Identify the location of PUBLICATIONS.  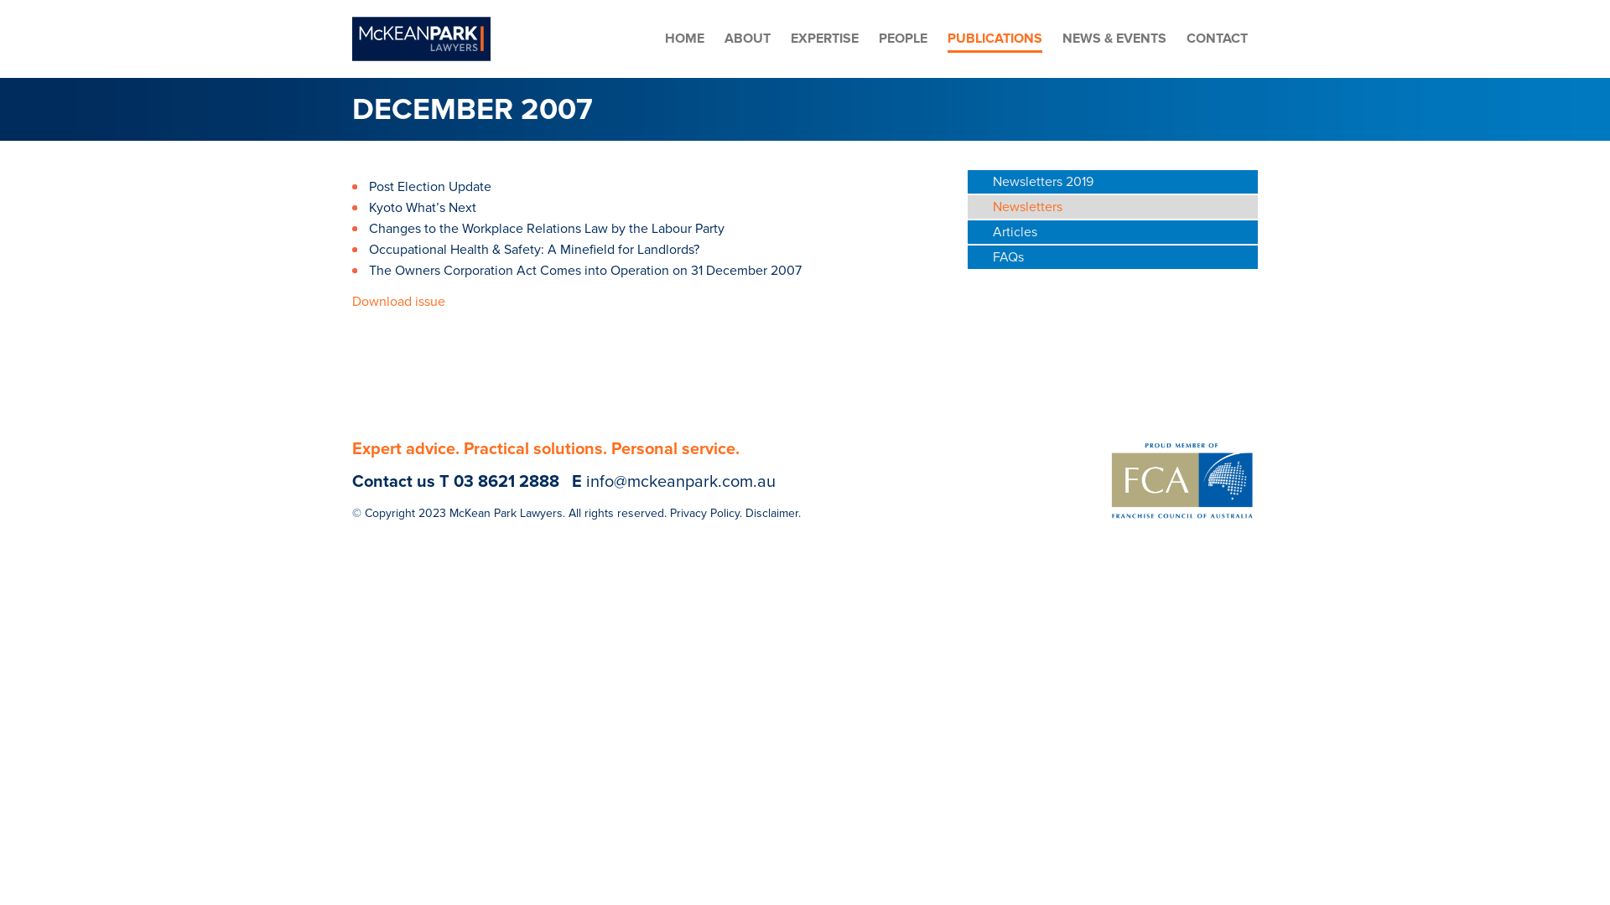
(995, 40).